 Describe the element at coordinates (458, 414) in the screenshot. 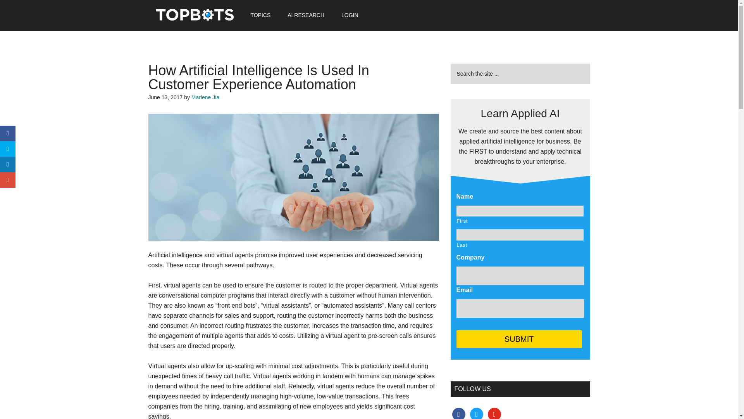

I see `Facebook` at that location.